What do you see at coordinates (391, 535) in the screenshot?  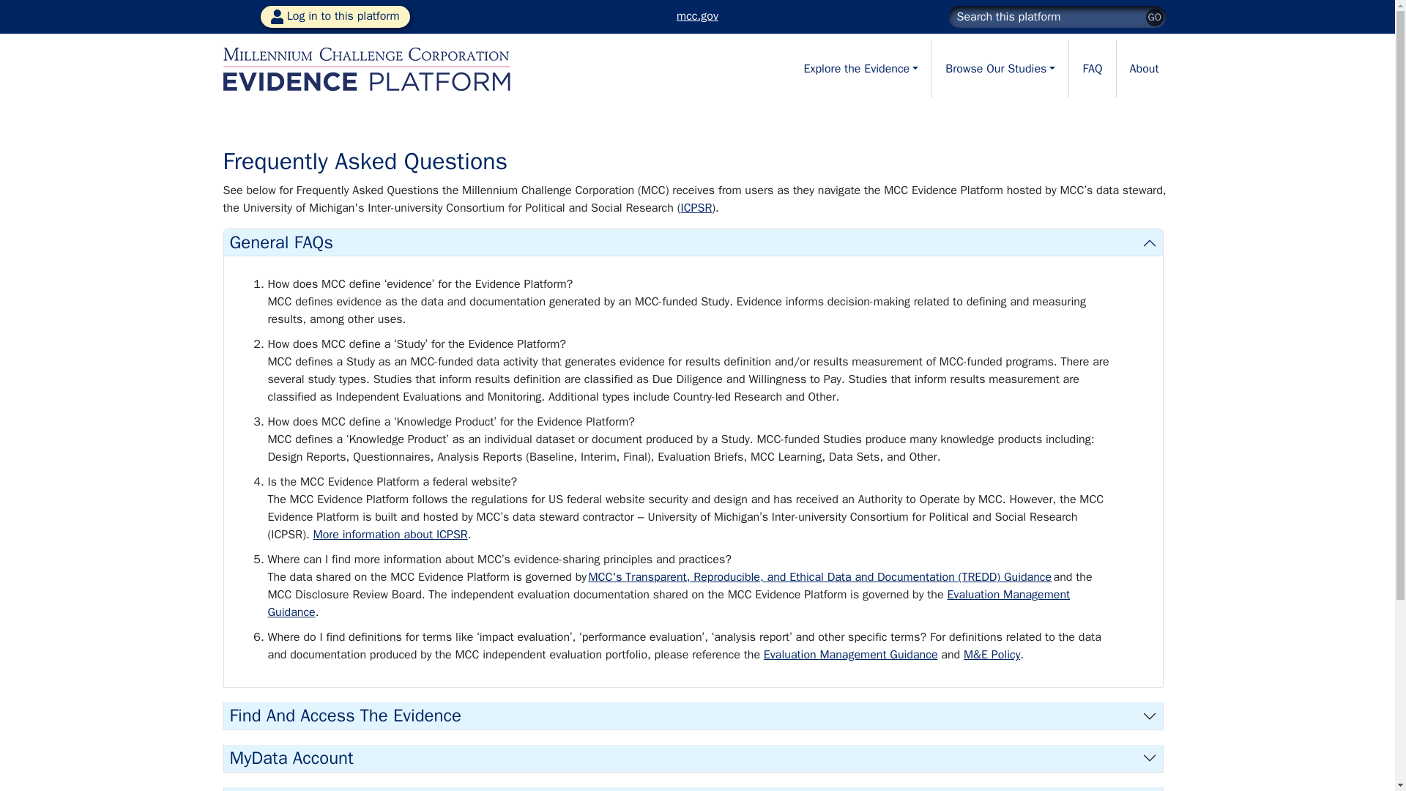 I see `More information about ICPSR` at bounding box center [391, 535].